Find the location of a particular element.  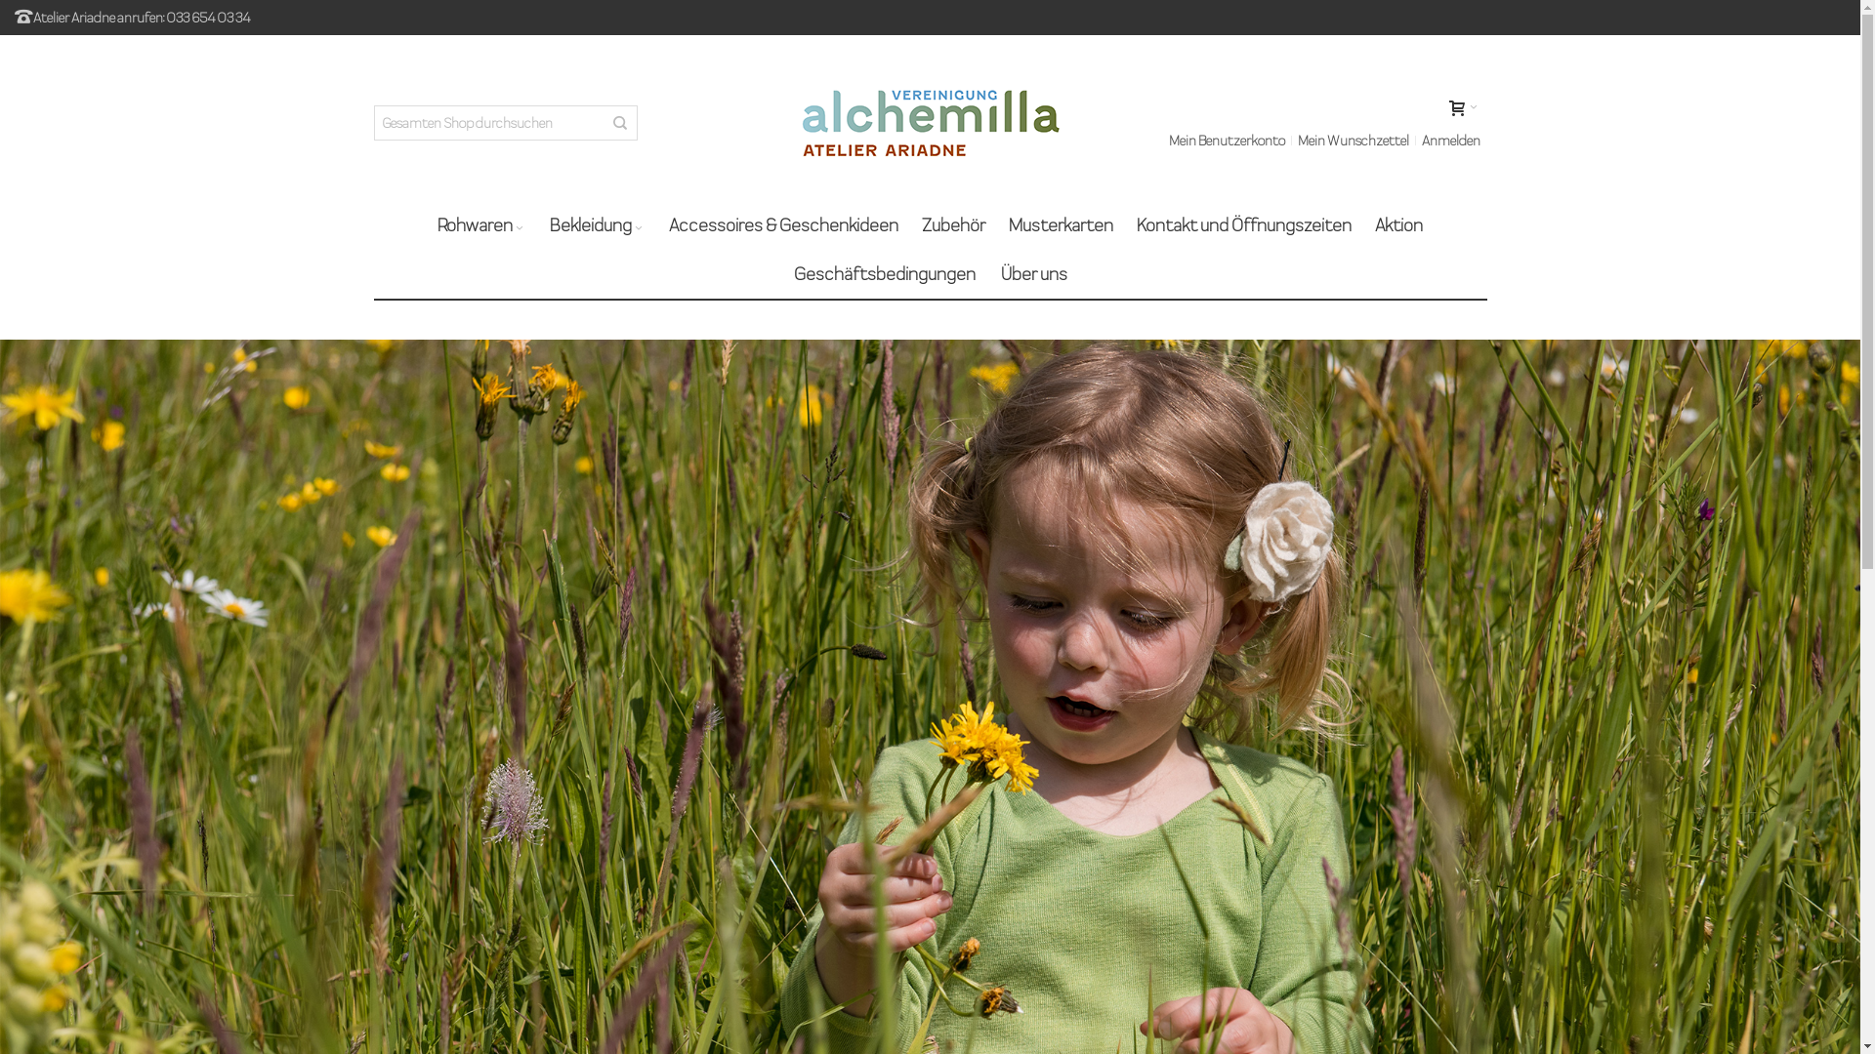

Suche is located at coordinates (620, 123).